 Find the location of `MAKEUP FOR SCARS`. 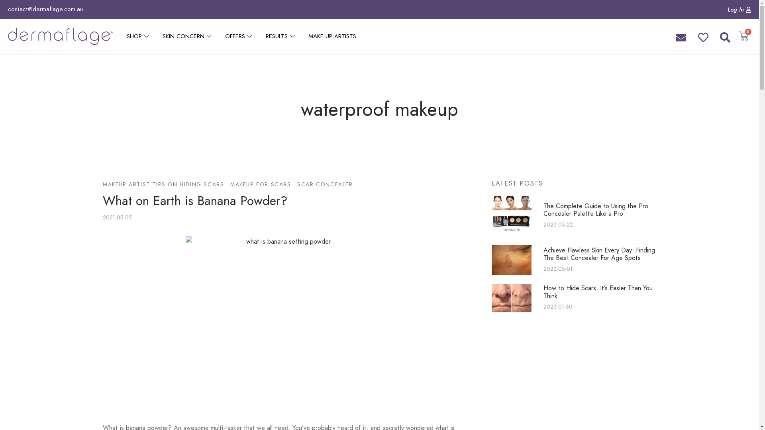

MAKEUP FOR SCARS is located at coordinates (261, 185).